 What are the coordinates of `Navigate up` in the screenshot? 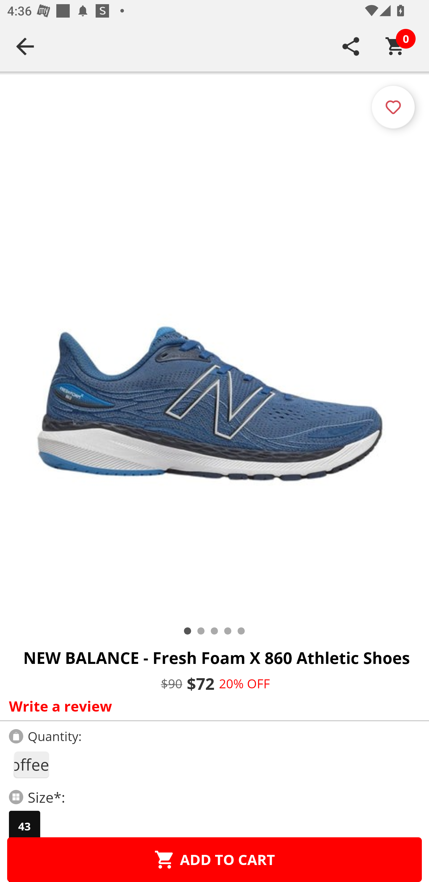 It's located at (25, 46).